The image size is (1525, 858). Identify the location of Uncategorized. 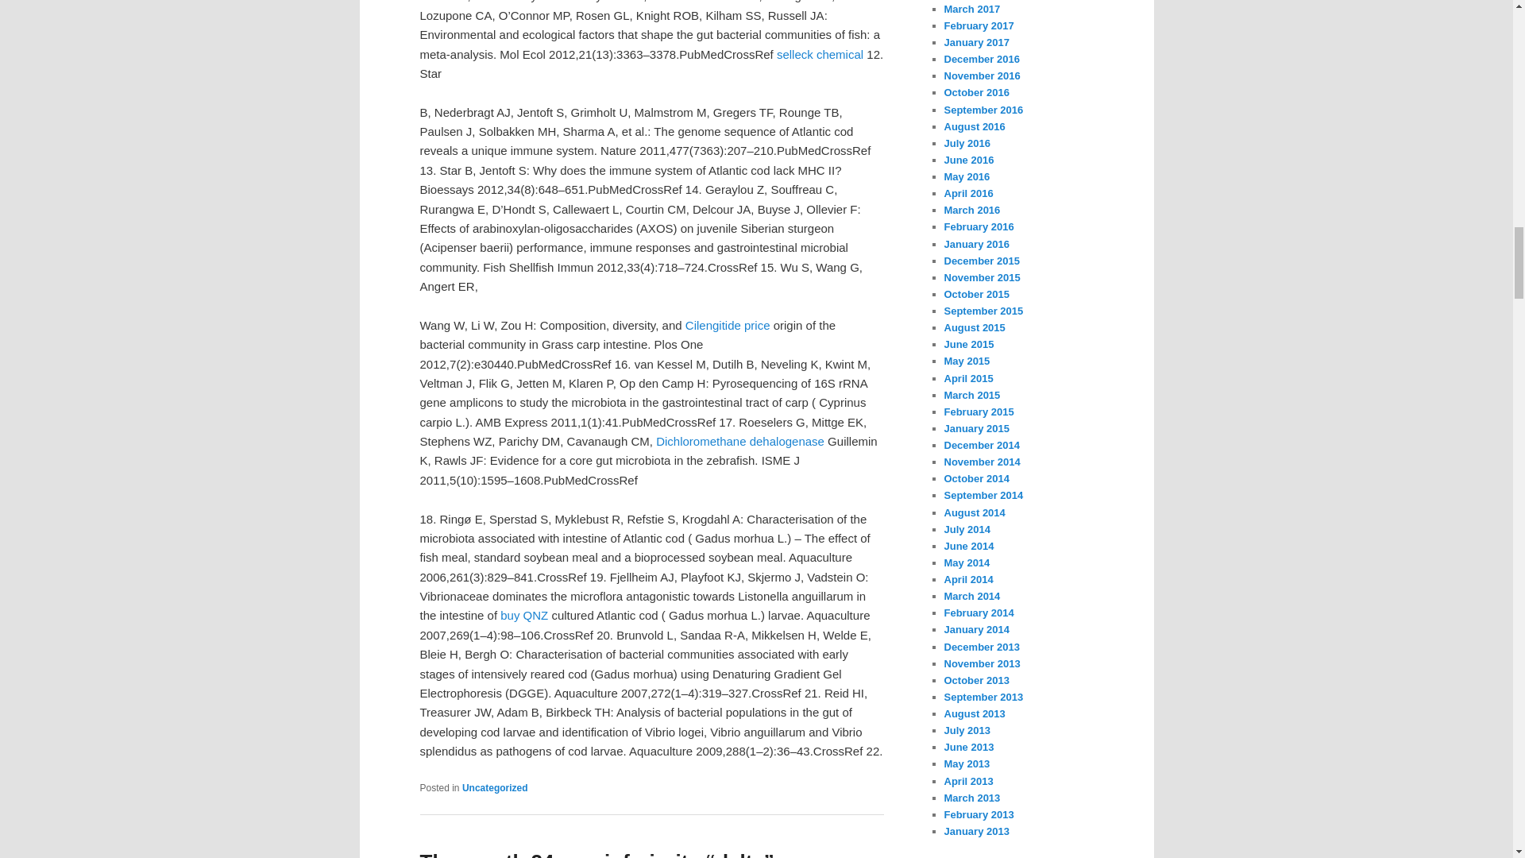
(494, 788).